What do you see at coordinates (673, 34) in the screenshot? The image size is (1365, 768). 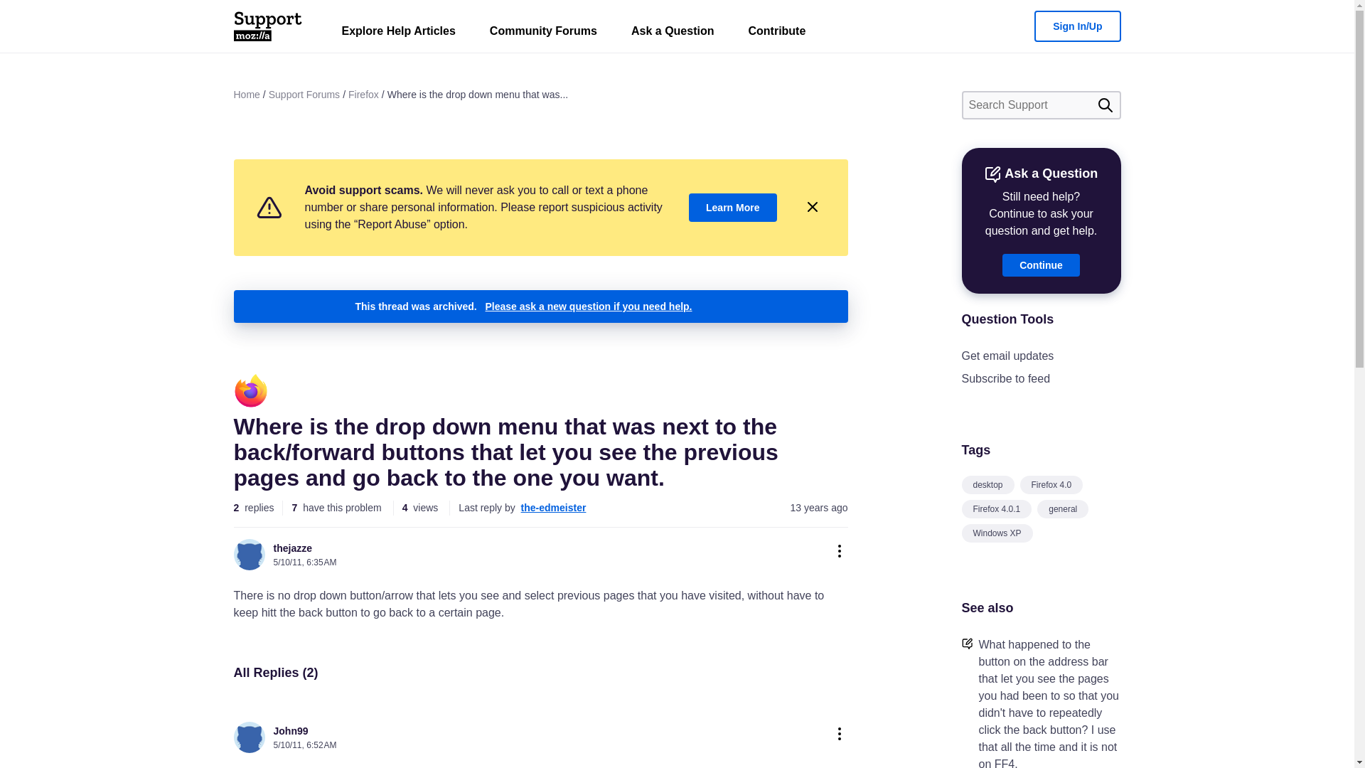 I see `Ask a Question` at bounding box center [673, 34].